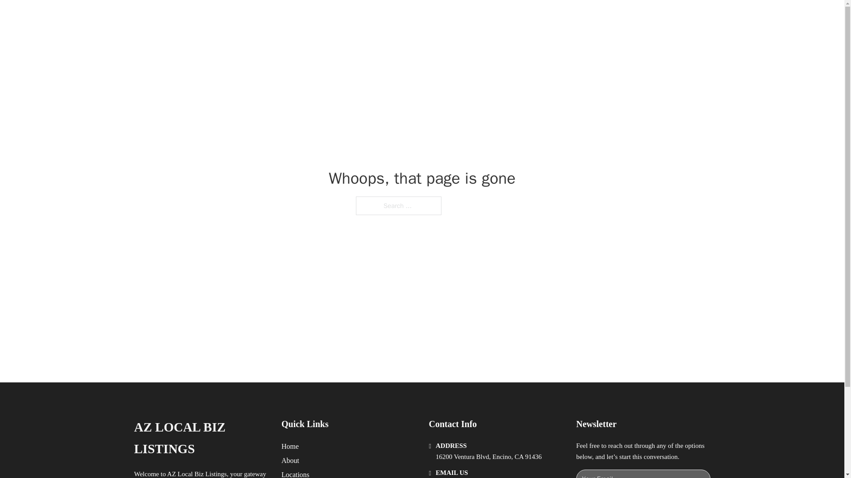  I want to click on HOME, so click(537, 17).